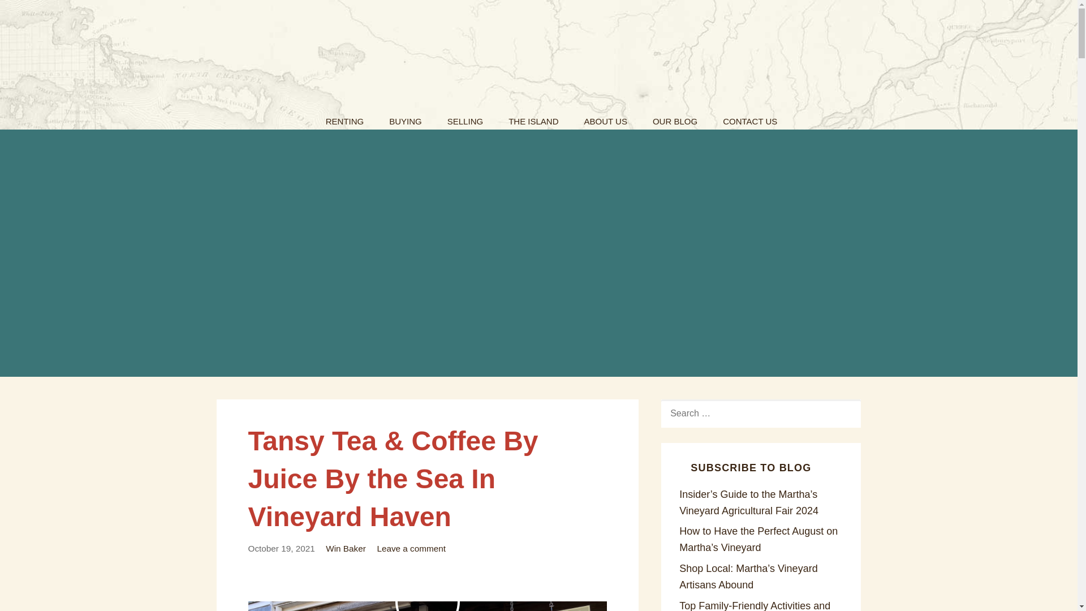 Image resolution: width=1086 pixels, height=611 pixels. I want to click on Win Baker, so click(346, 549).